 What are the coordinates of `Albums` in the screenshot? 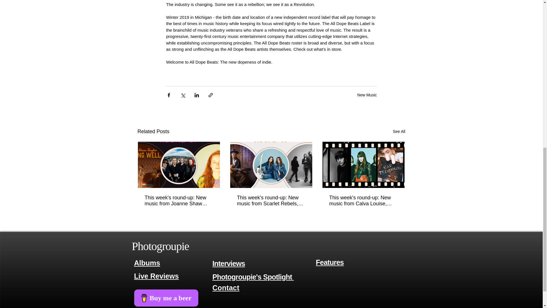 It's located at (147, 263).